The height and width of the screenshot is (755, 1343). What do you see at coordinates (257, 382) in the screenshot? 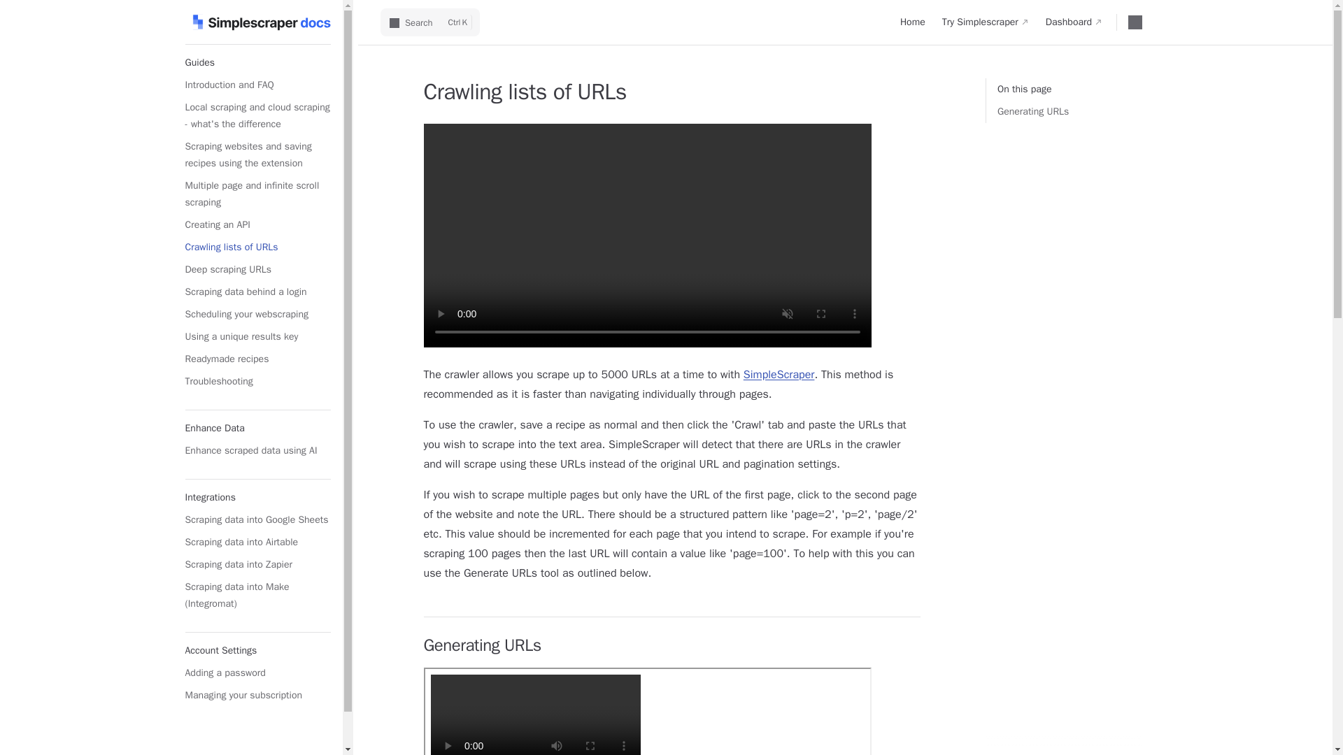
I see `Troubleshooting` at bounding box center [257, 382].